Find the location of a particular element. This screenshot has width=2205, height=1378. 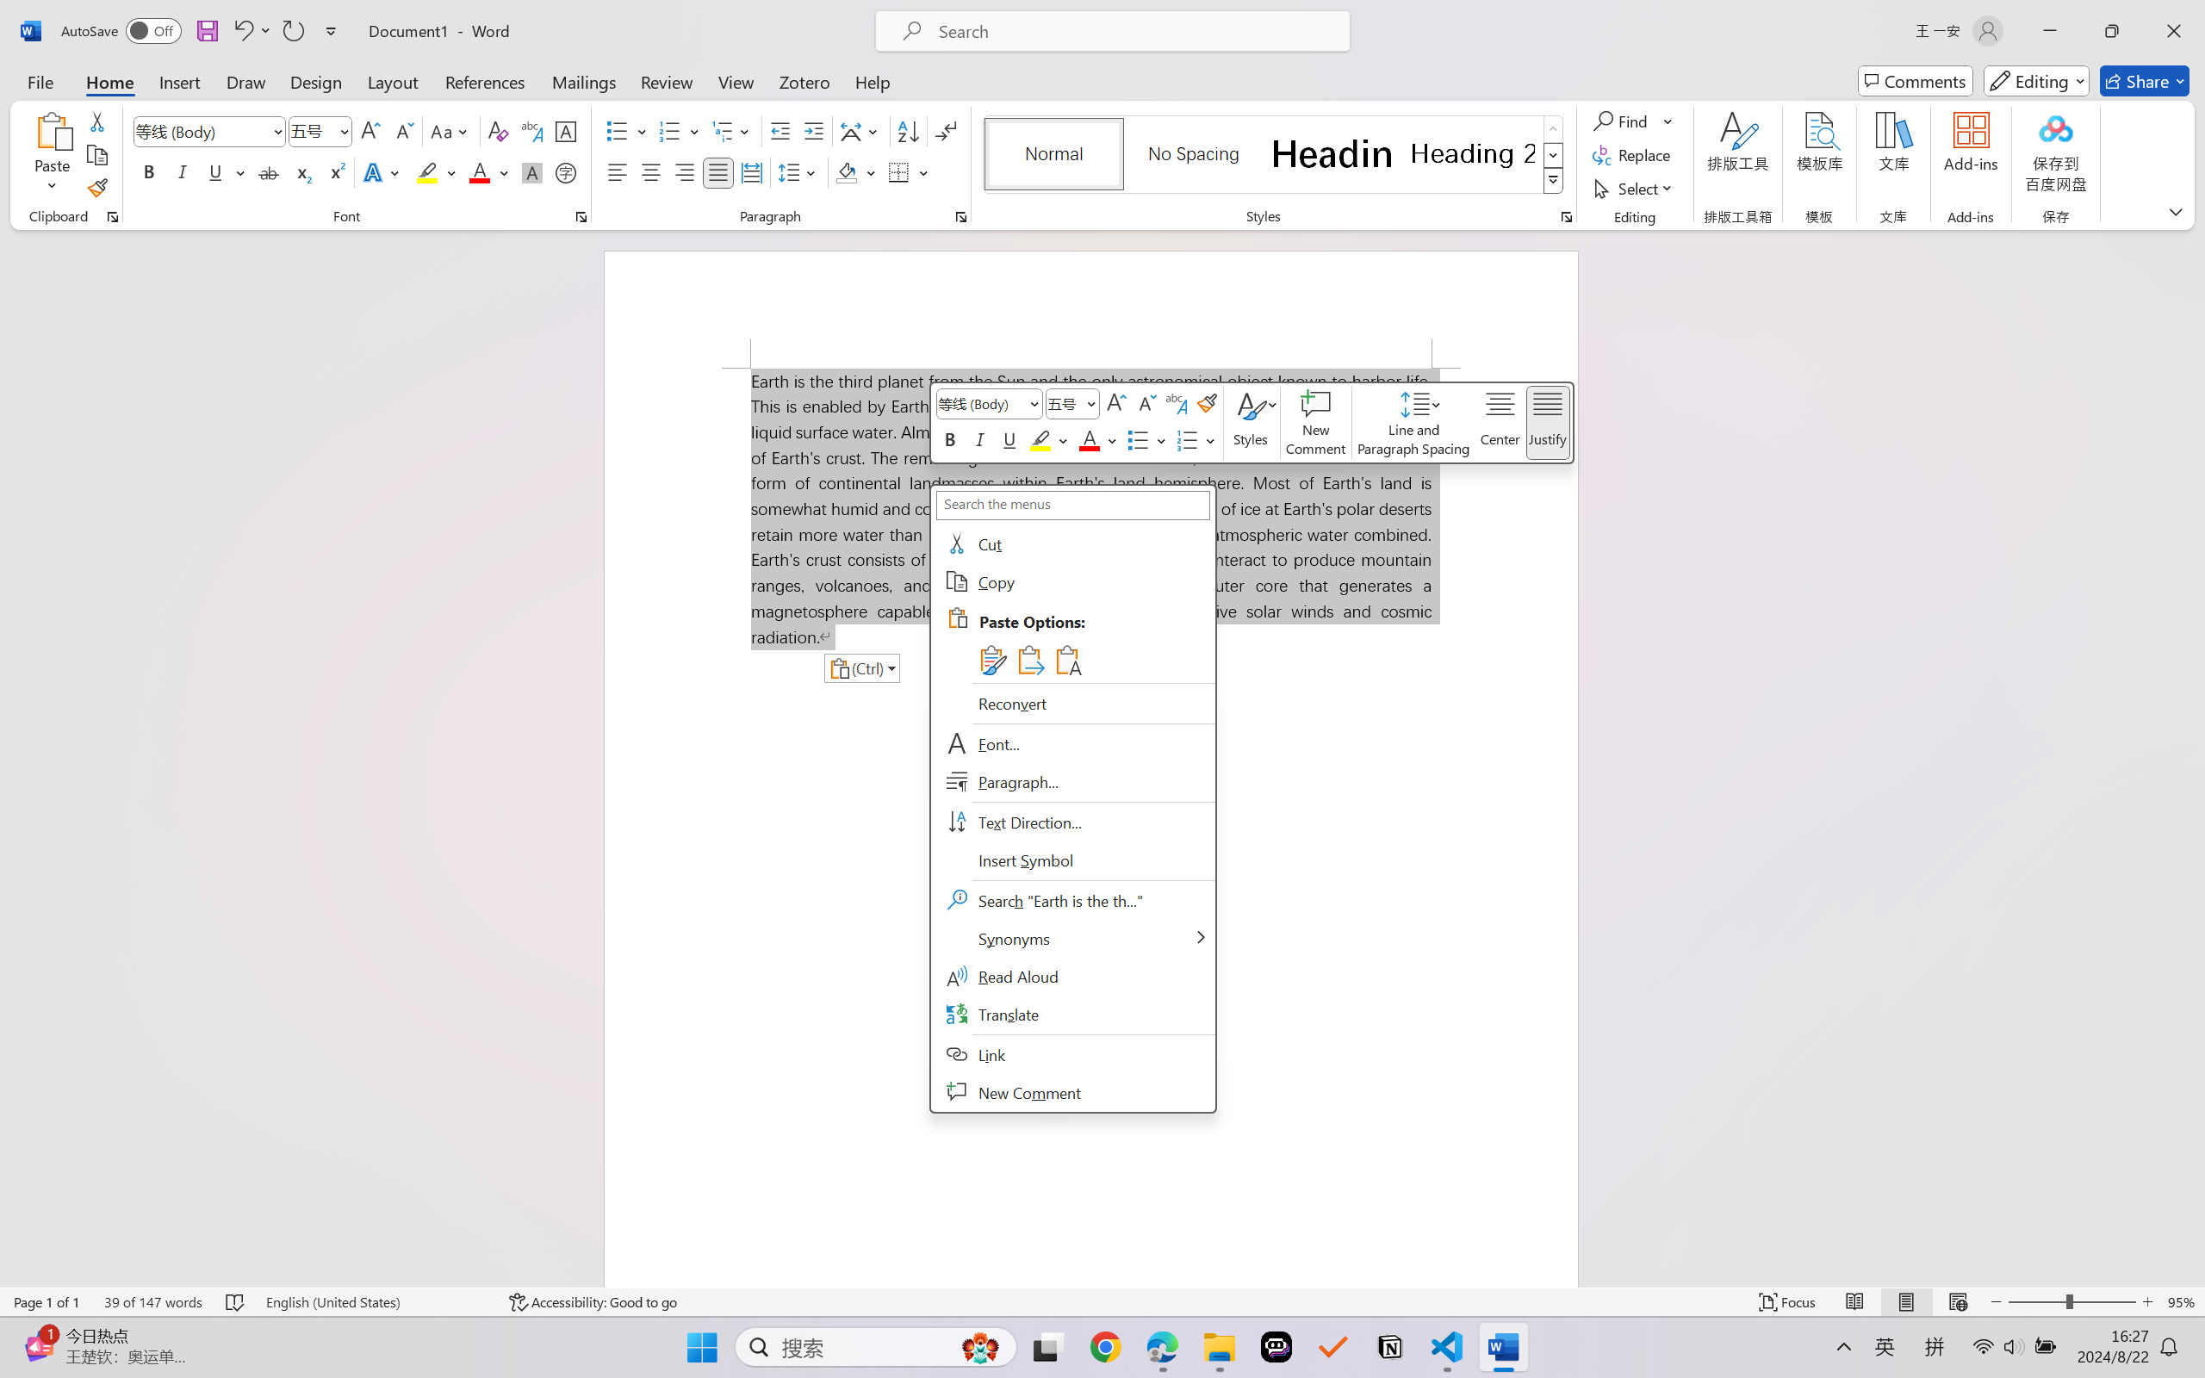

Open is located at coordinates (343, 131).